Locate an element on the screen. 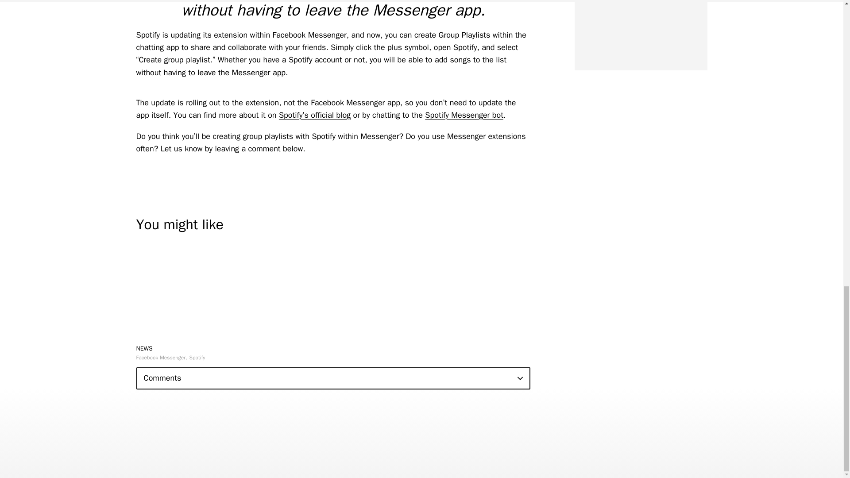  Spotify is located at coordinates (197, 358).